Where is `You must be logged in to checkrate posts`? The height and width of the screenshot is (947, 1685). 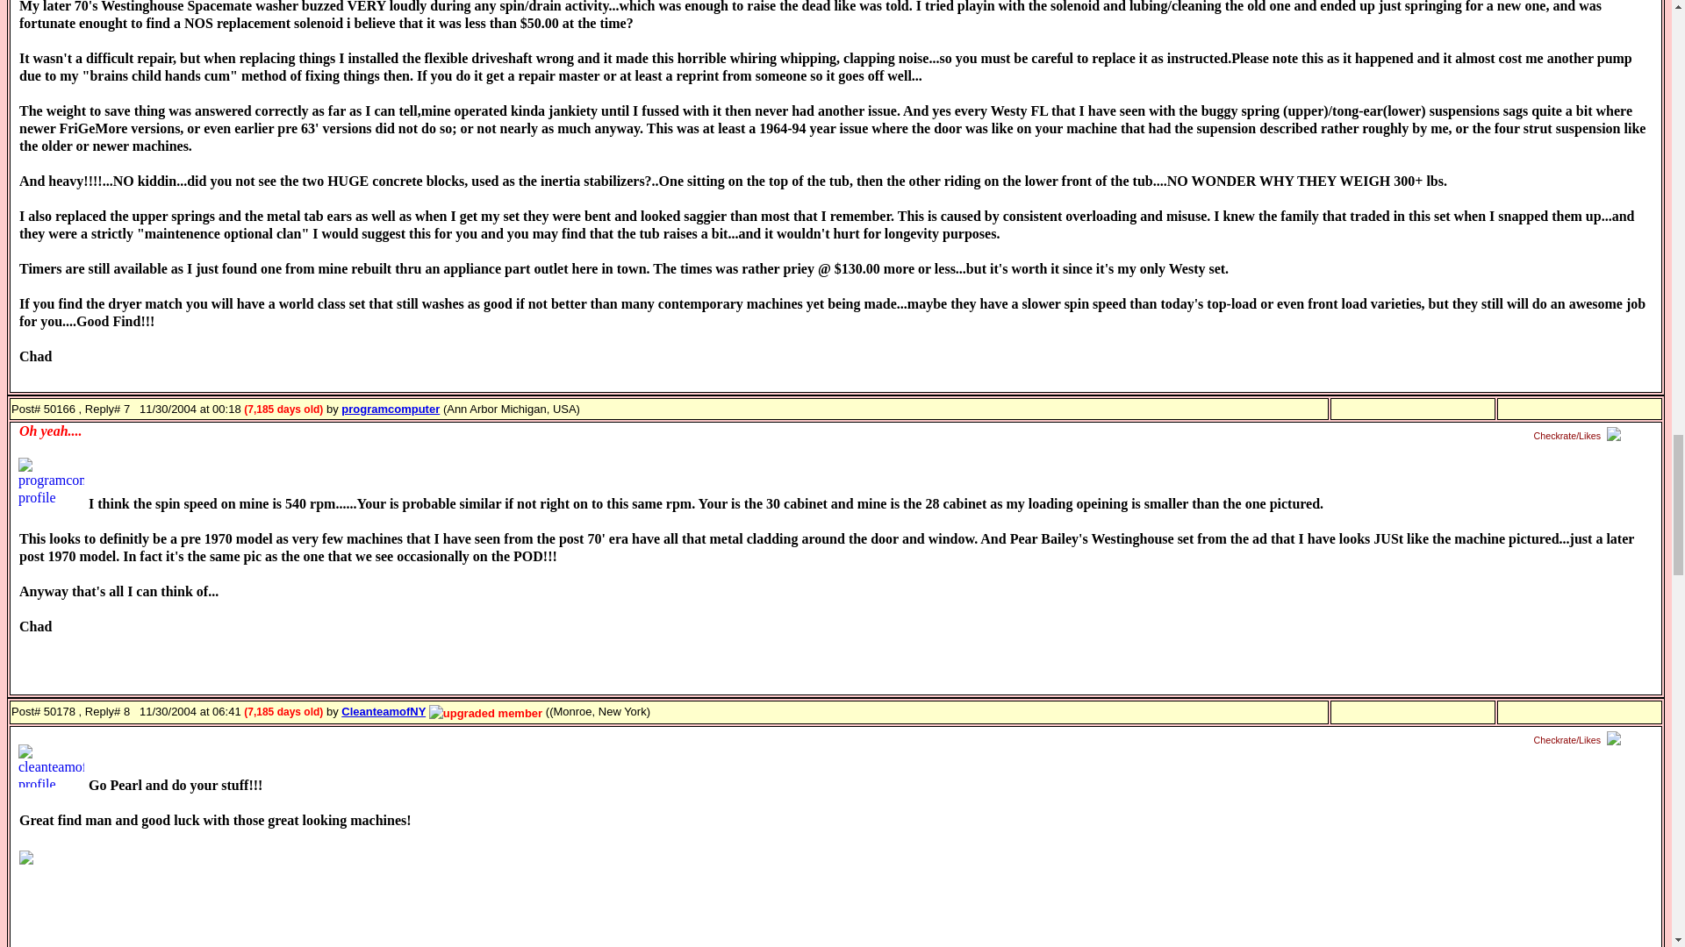 You must be logged in to checkrate posts is located at coordinates (1580, 437).